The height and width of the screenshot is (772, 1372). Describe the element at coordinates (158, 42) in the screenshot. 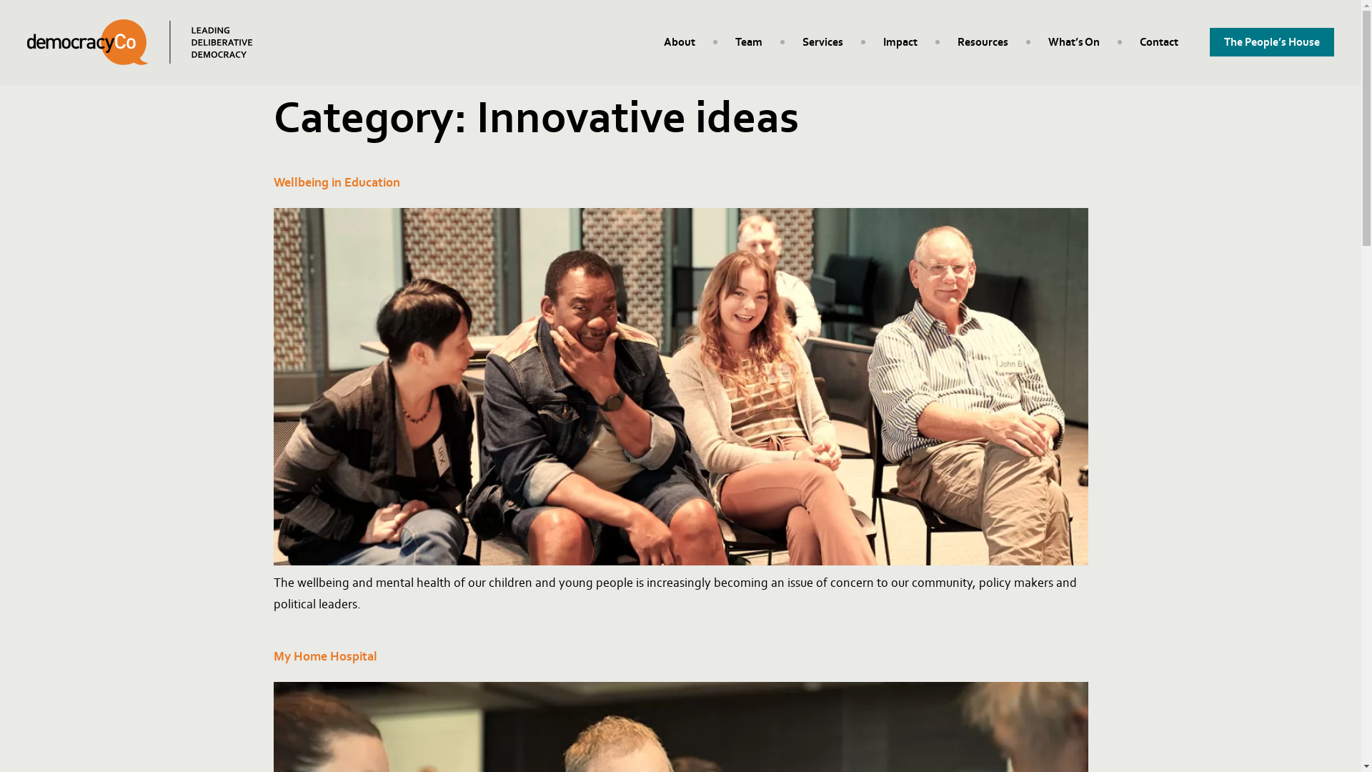

I see `democracyco-logo` at that location.